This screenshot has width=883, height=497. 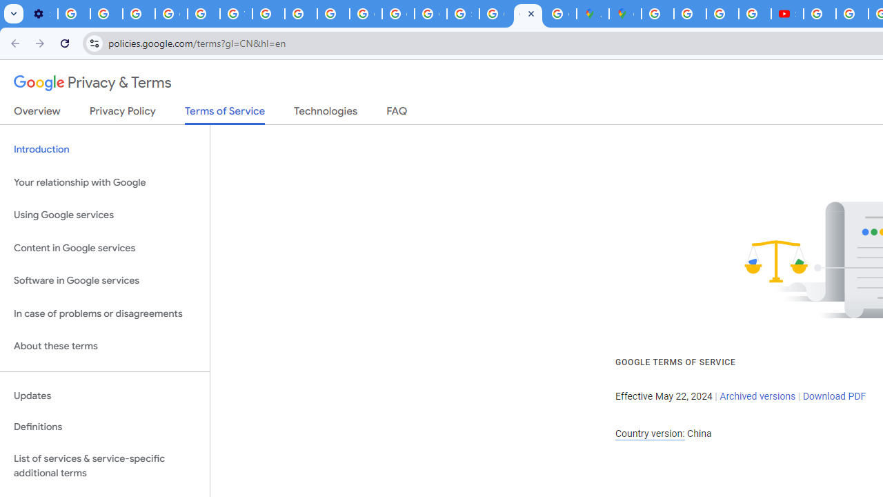 I want to click on Content in Google services, so click(x=105, y=247).